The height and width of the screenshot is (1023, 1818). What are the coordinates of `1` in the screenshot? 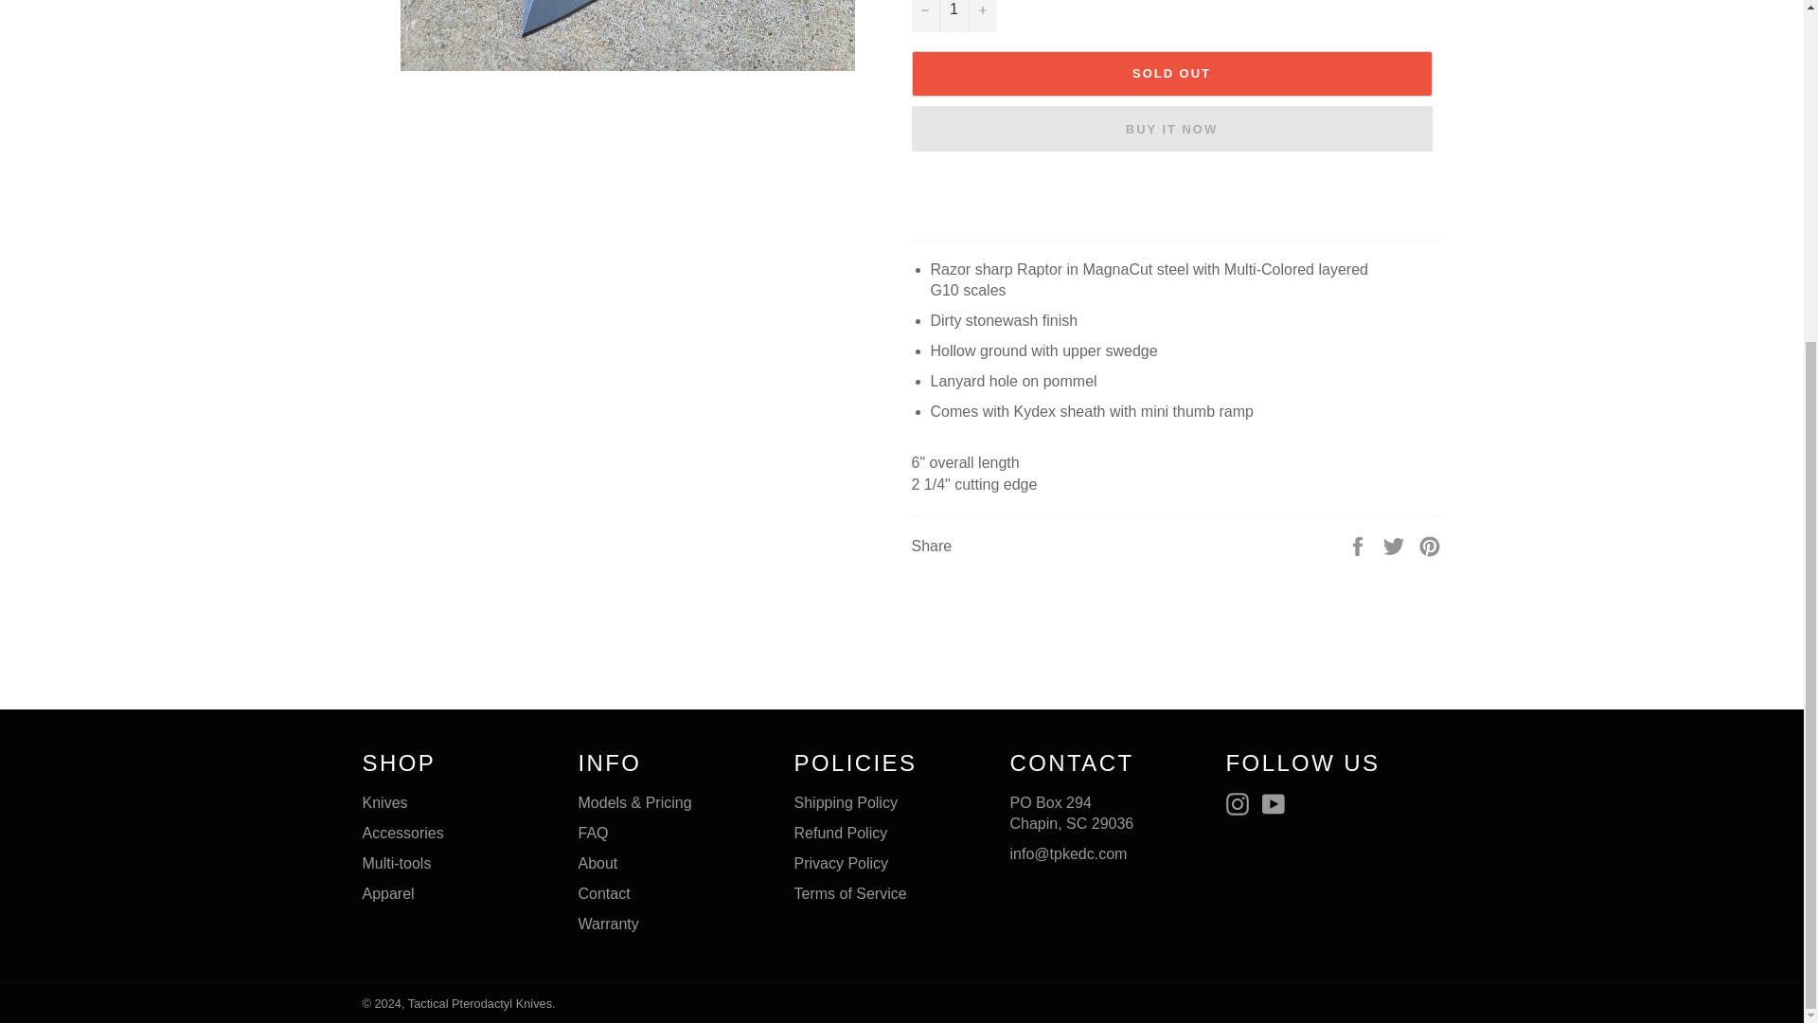 It's located at (953, 15).